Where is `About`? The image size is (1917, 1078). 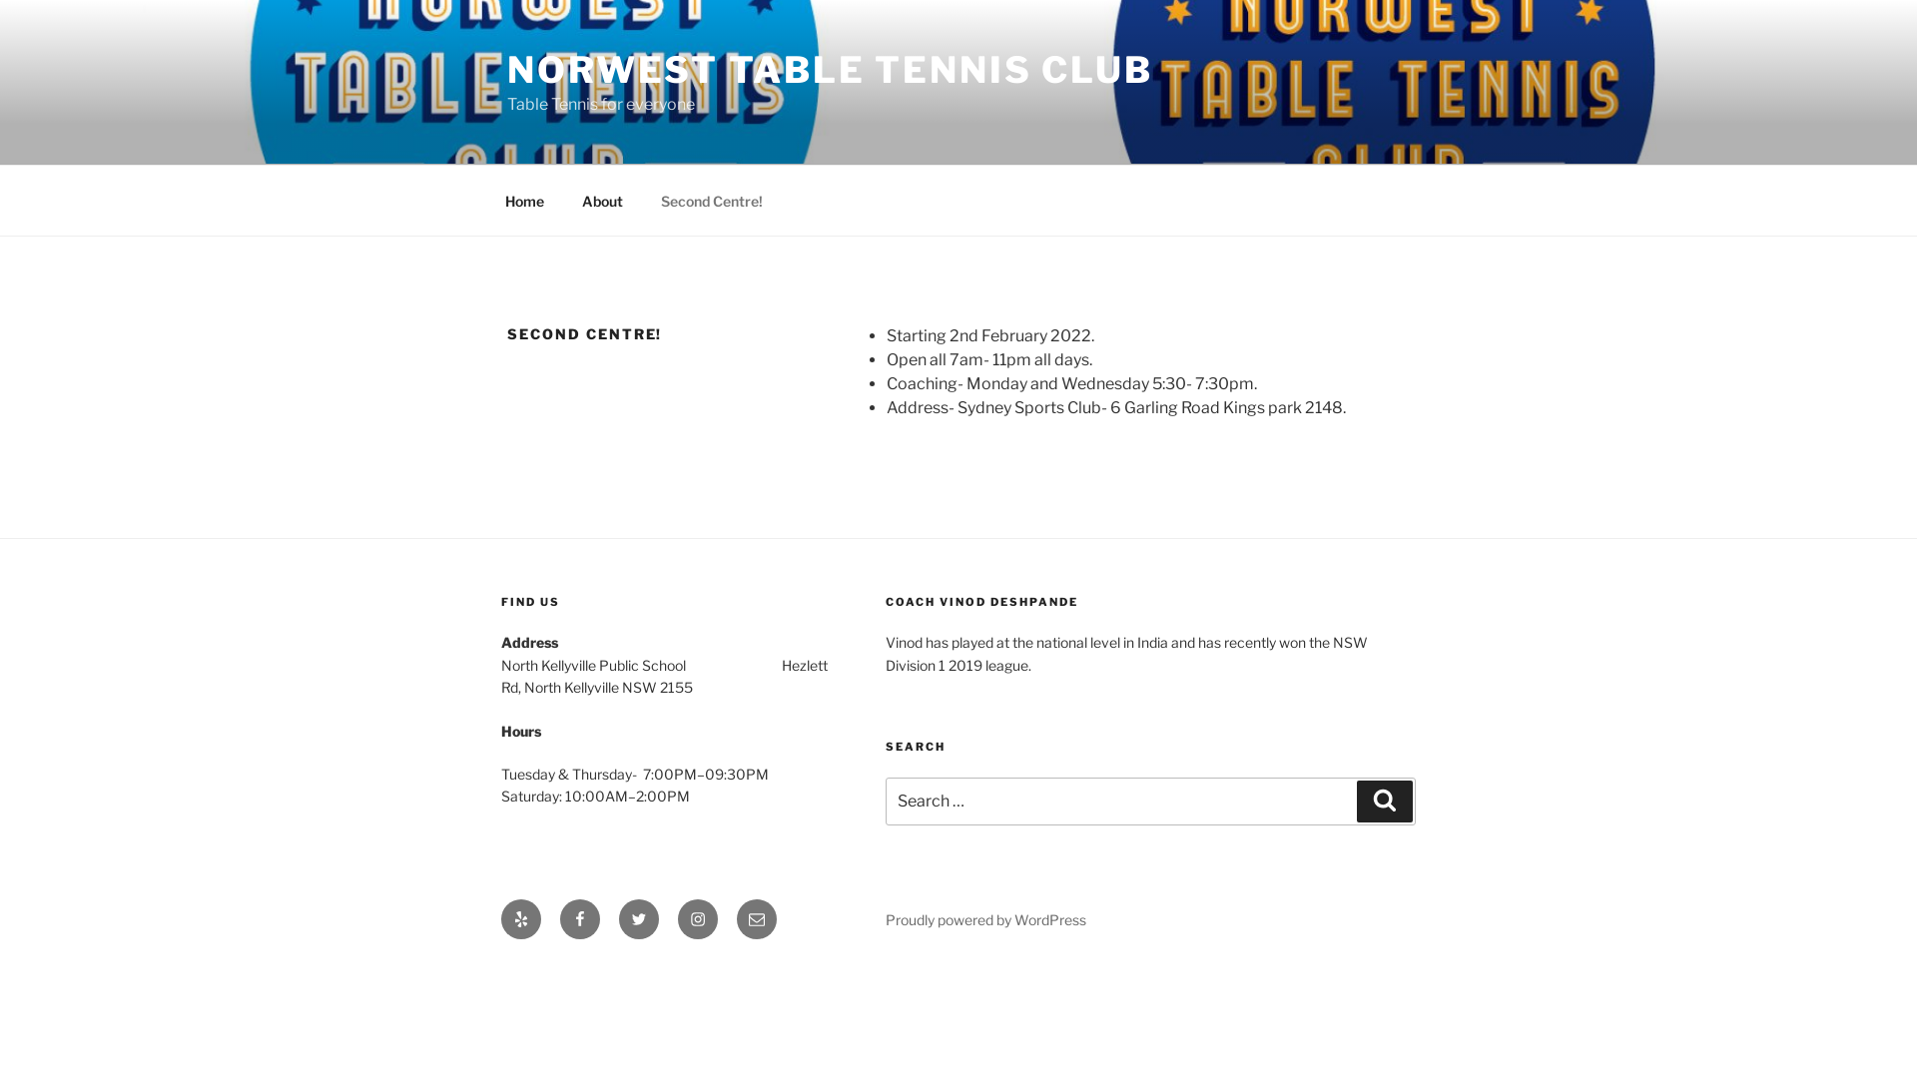 About is located at coordinates (602, 200).